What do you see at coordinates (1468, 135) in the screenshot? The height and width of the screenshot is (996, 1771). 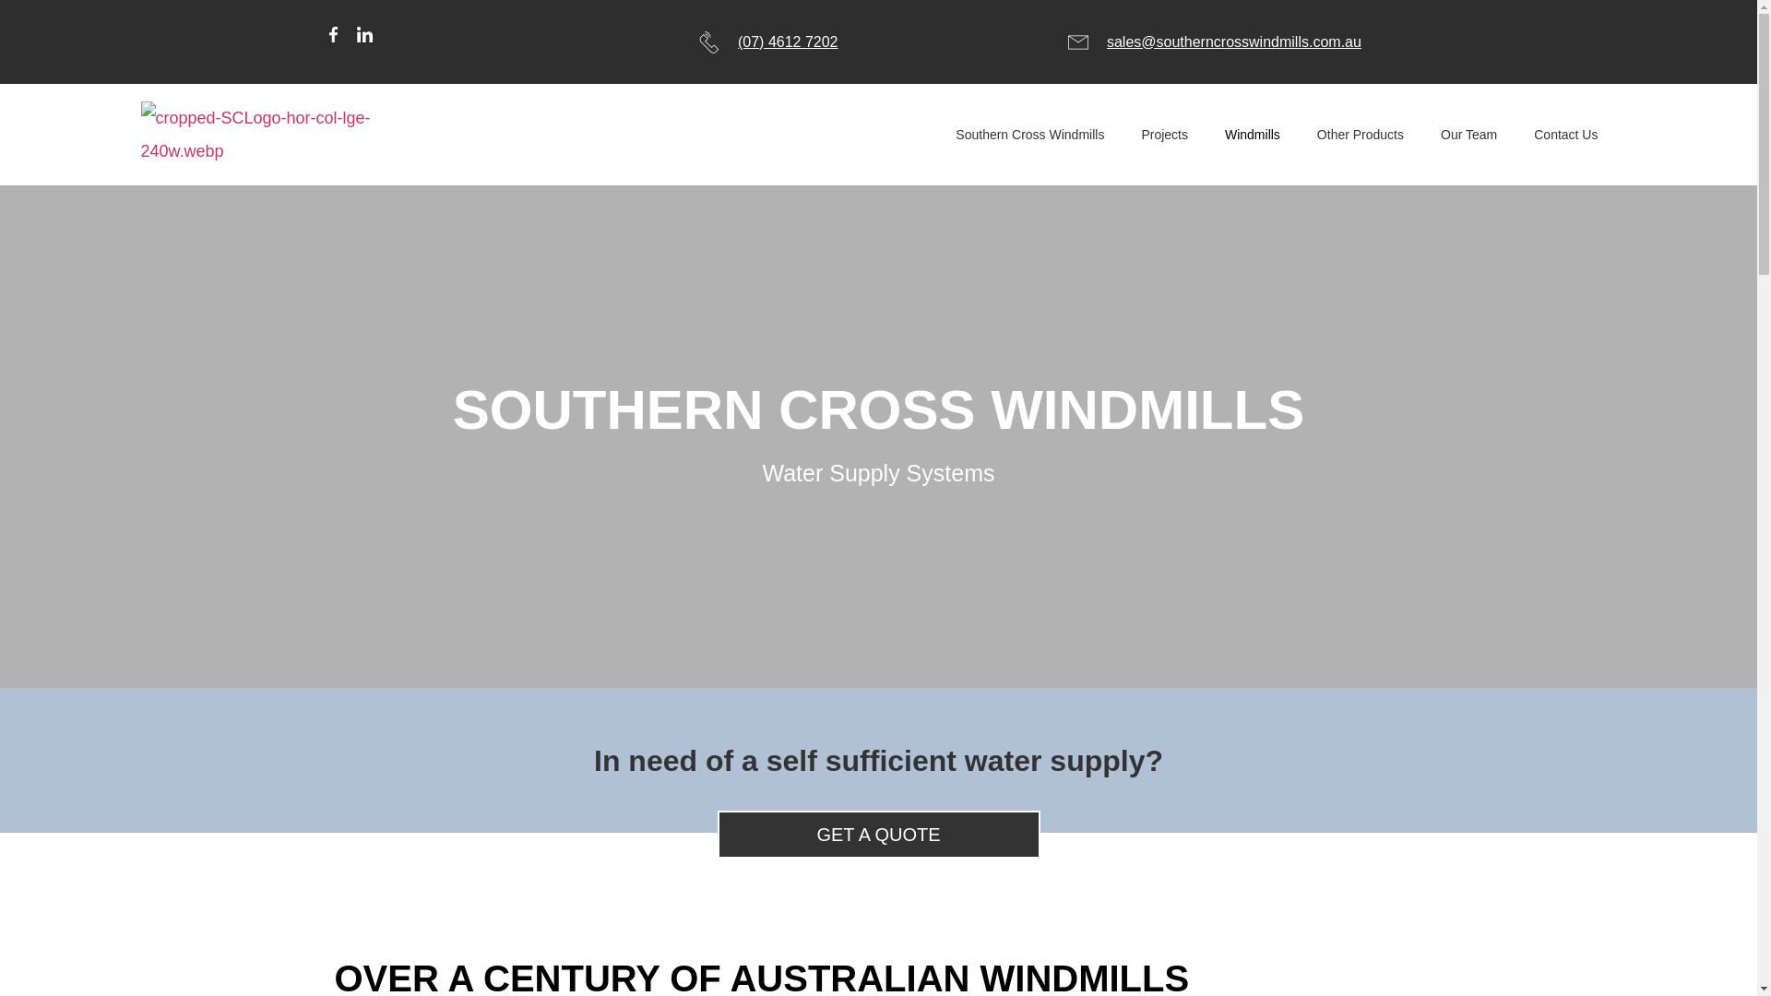 I see `Our Team` at bounding box center [1468, 135].